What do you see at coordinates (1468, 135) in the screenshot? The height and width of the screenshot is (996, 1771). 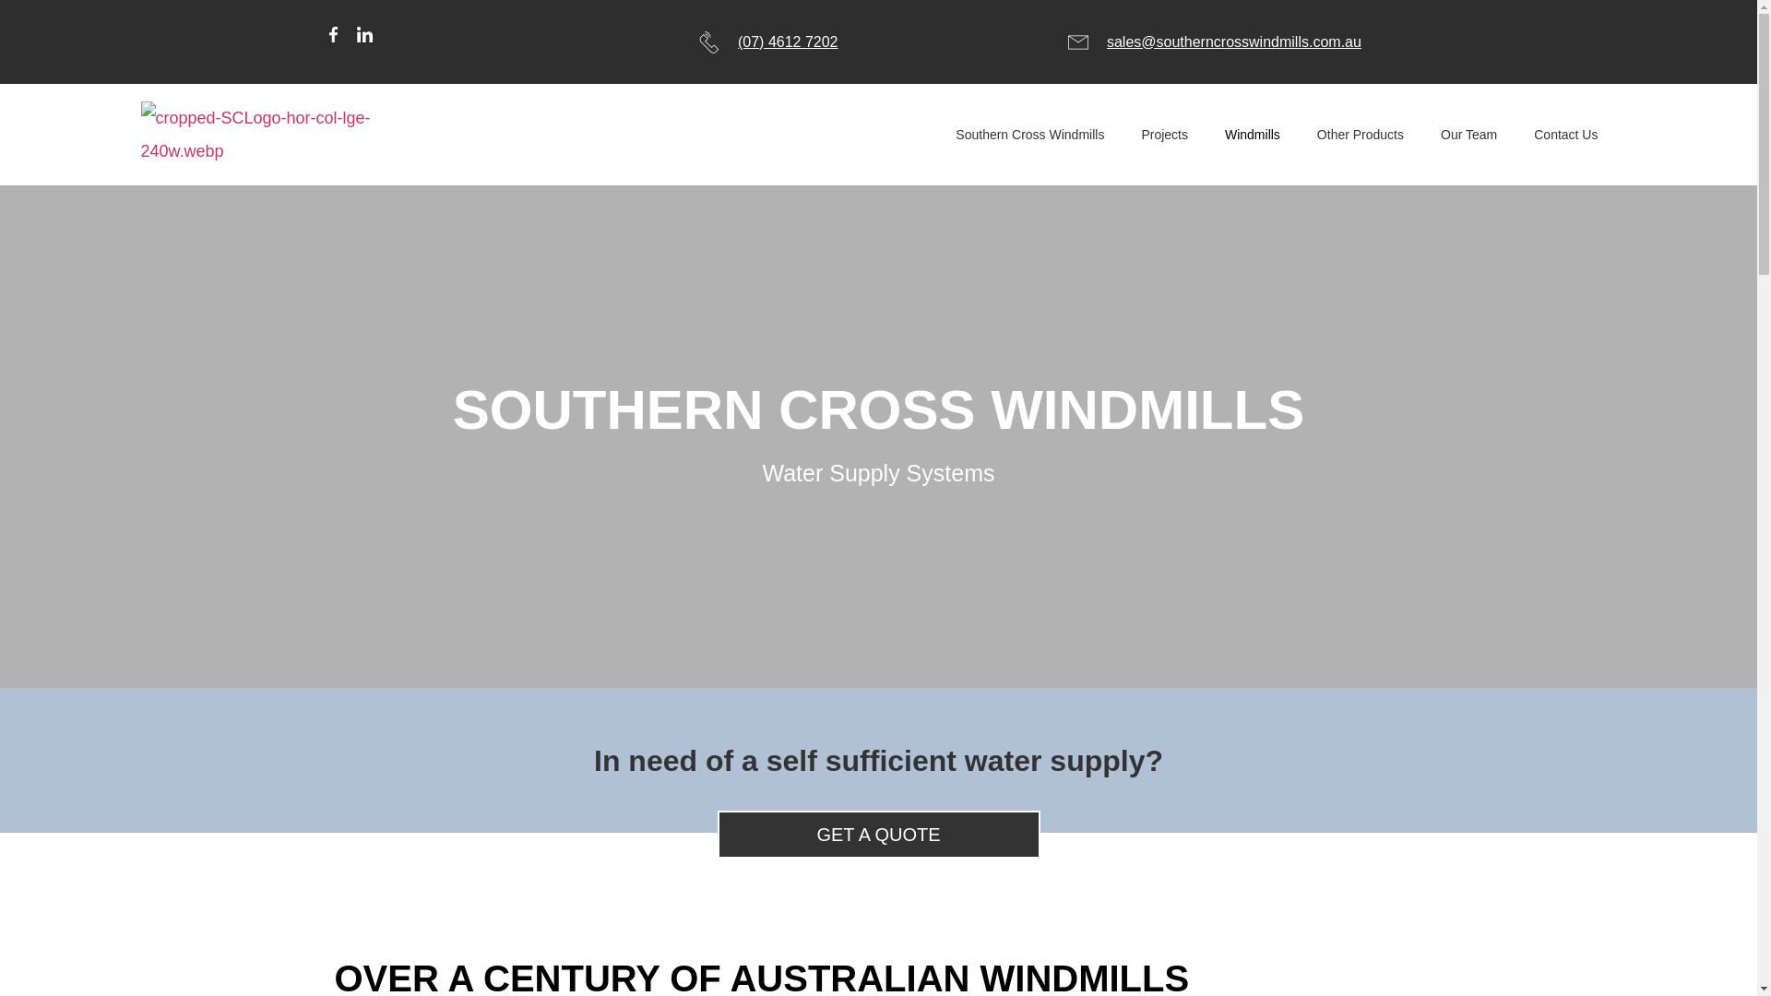 I see `Our Team` at bounding box center [1468, 135].